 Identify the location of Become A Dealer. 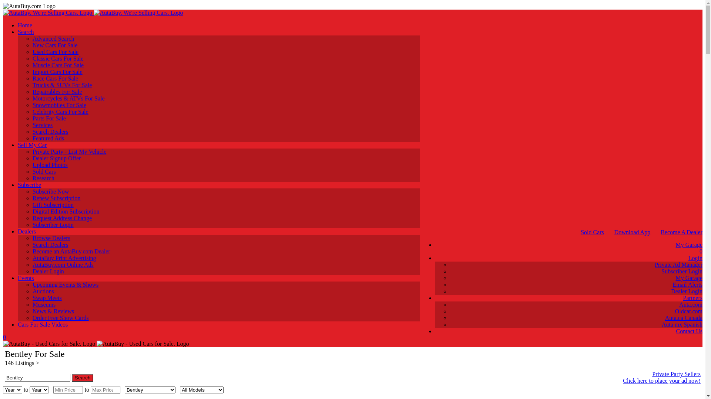
(681, 232).